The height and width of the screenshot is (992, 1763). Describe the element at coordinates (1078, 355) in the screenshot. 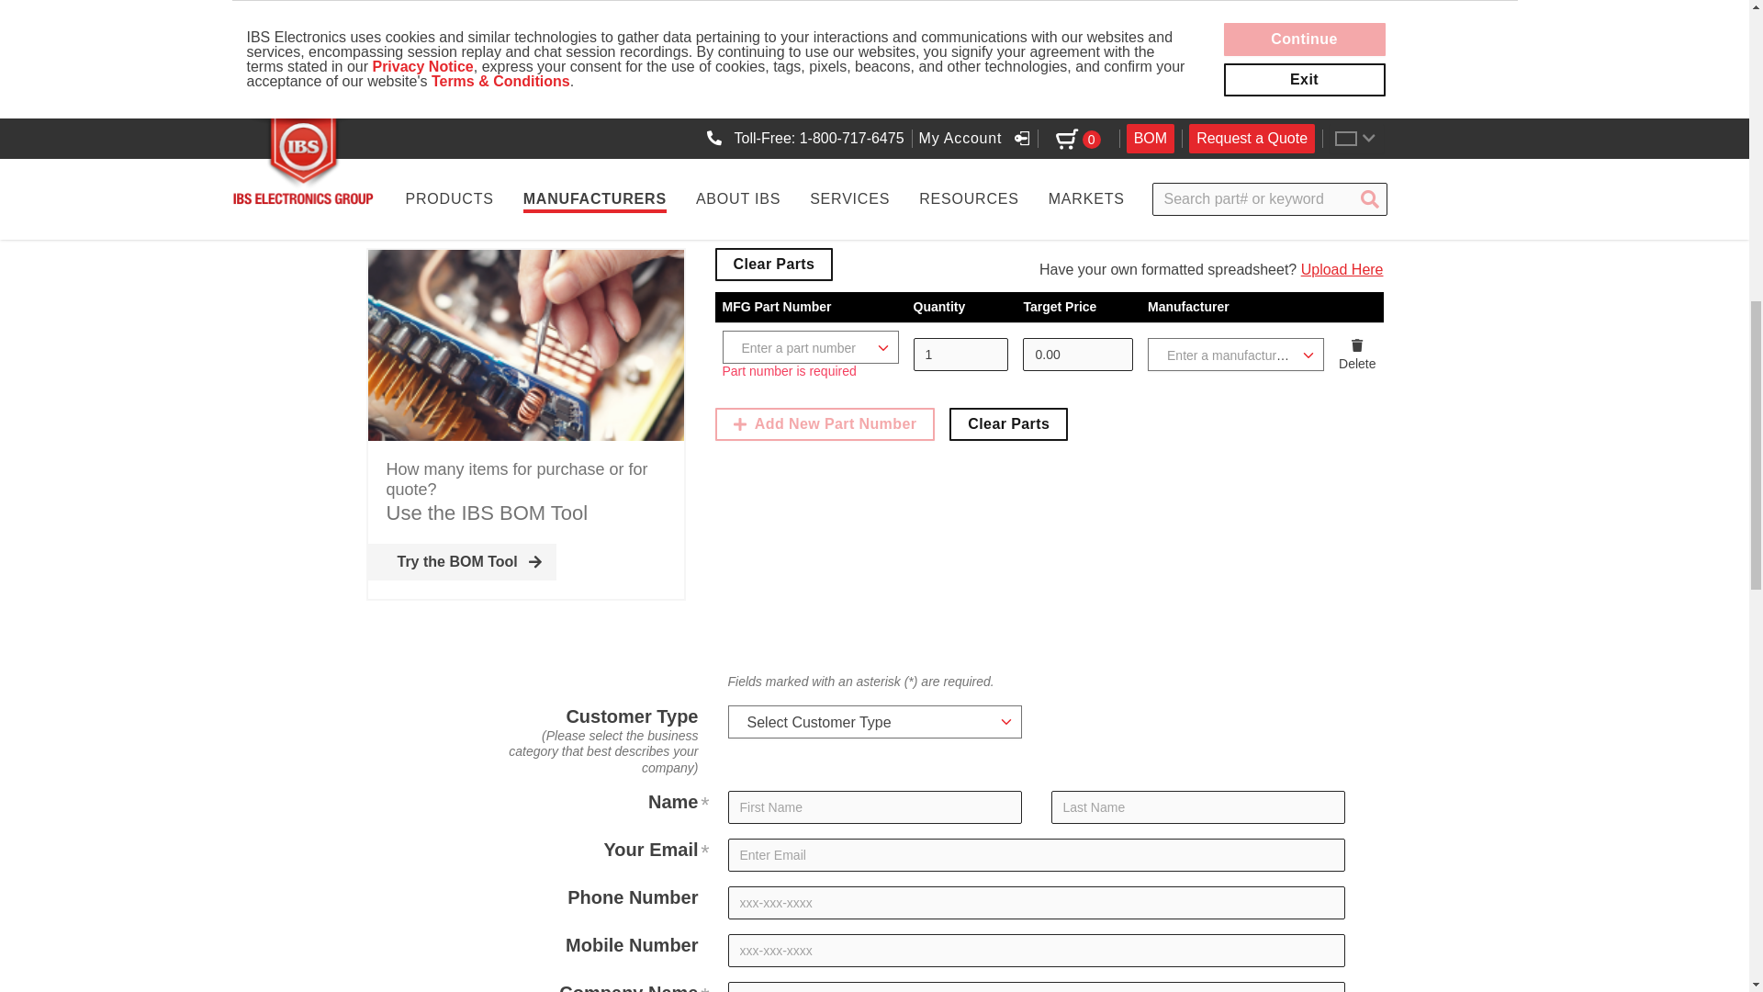

I see `0.00` at that location.